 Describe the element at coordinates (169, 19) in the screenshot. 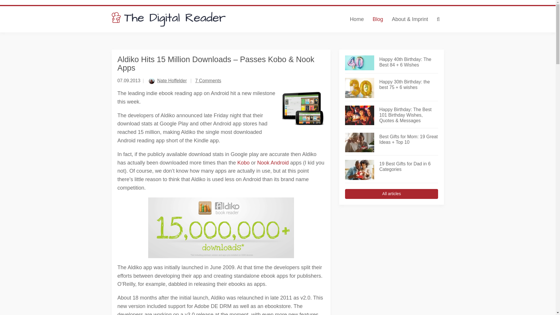

I see `The Digital Reader` at that location.